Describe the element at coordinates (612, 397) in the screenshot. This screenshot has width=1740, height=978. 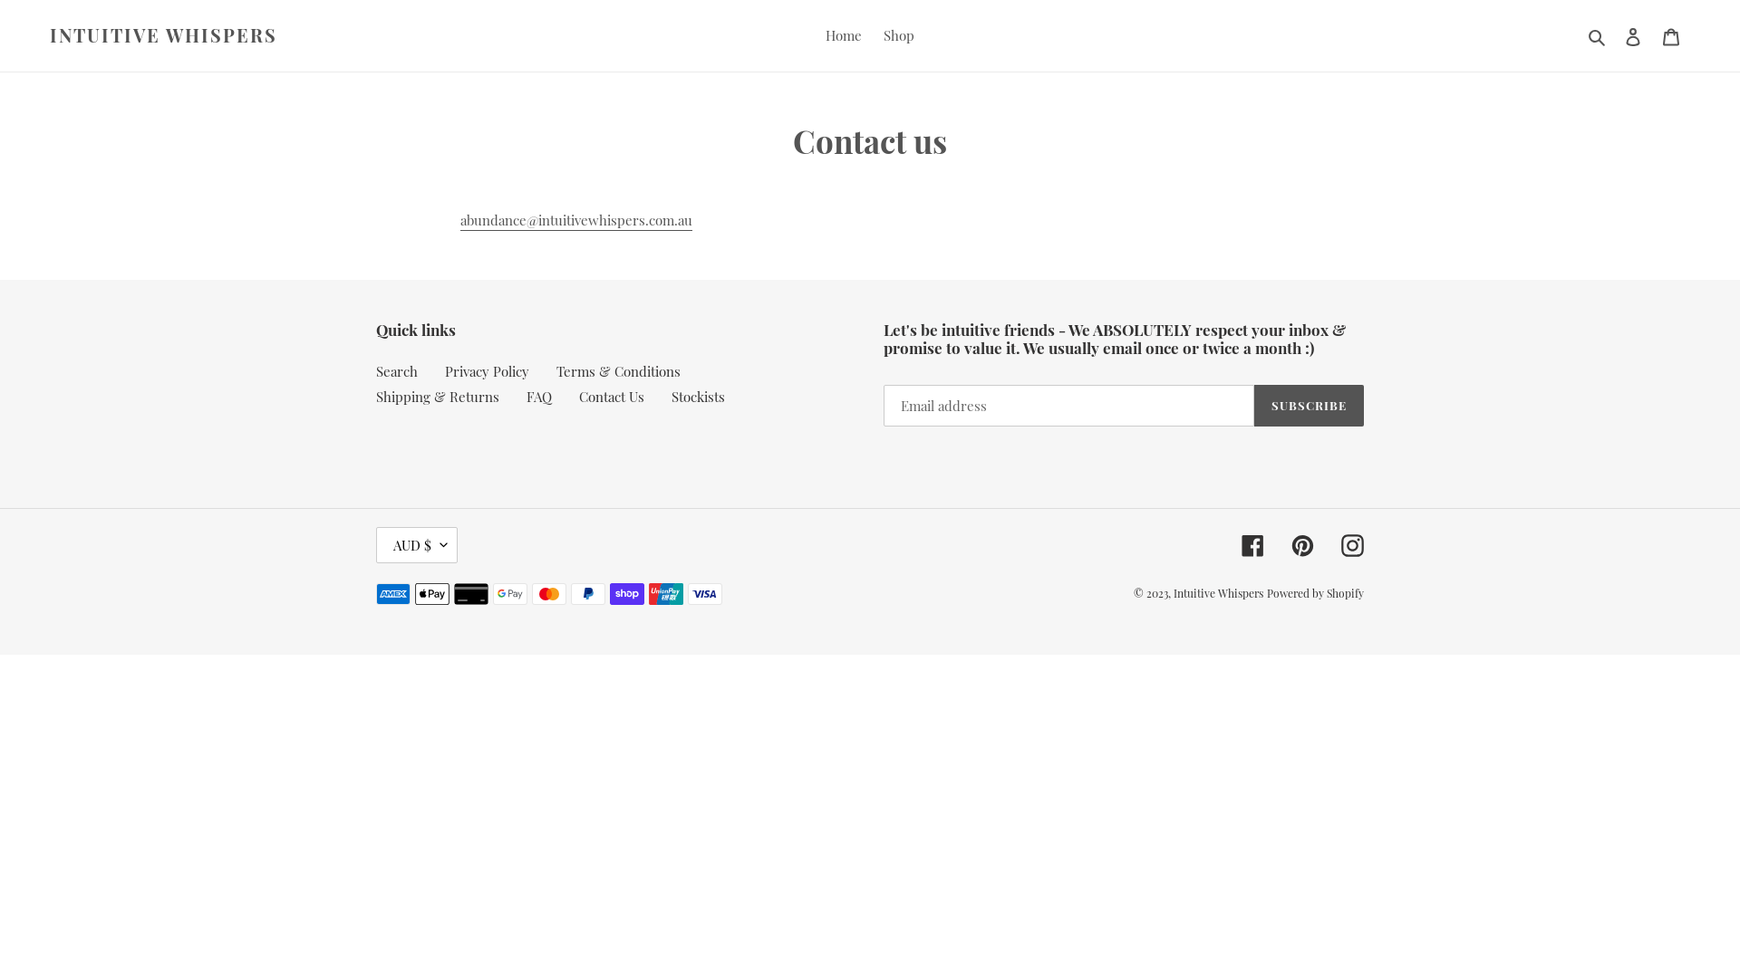
I see `Contact Us` at that location.